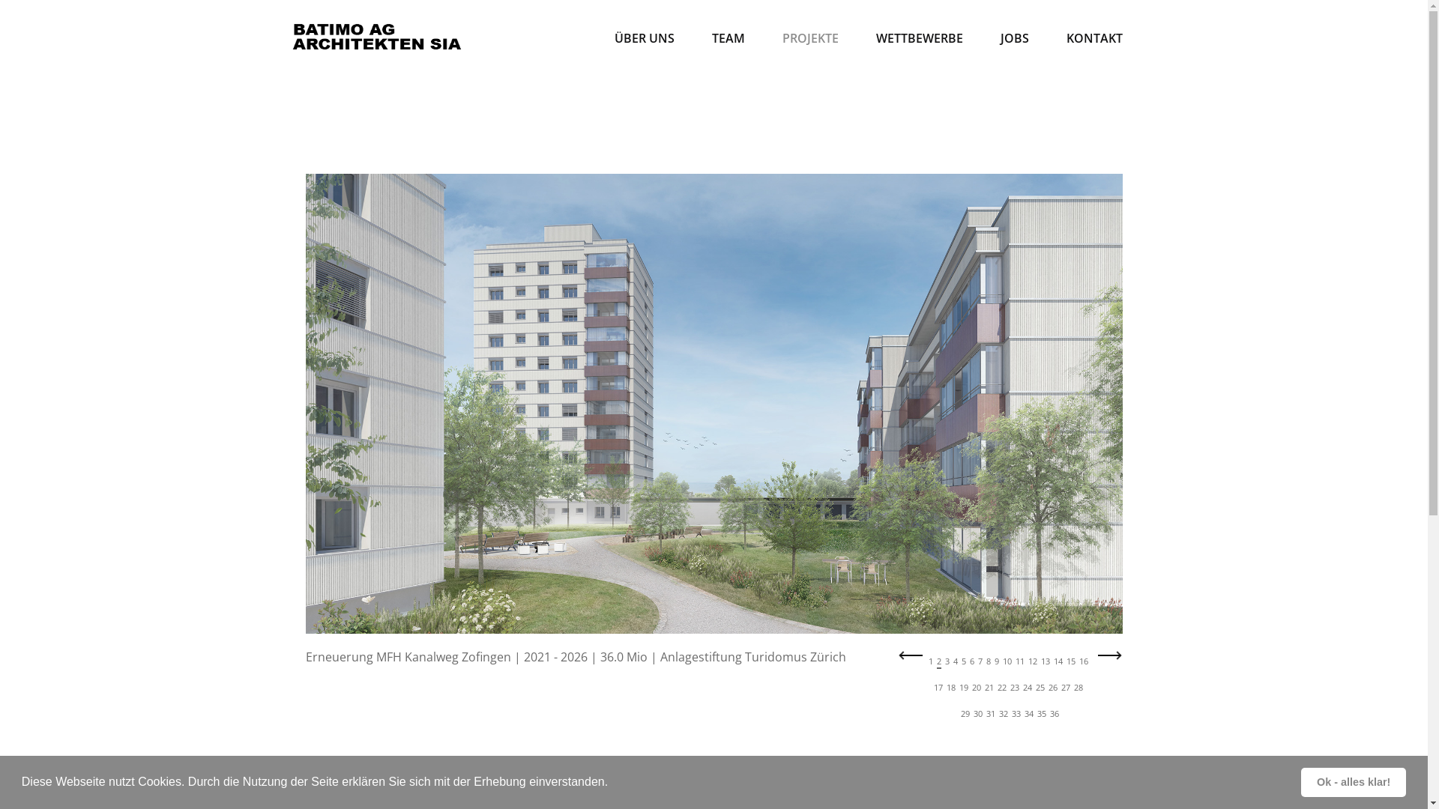 The image size is (1439, 809). What do you see at coordinates (1094, 38) in the screenshot?
I see `KONTAKT` at bounding box center [1094, 38].